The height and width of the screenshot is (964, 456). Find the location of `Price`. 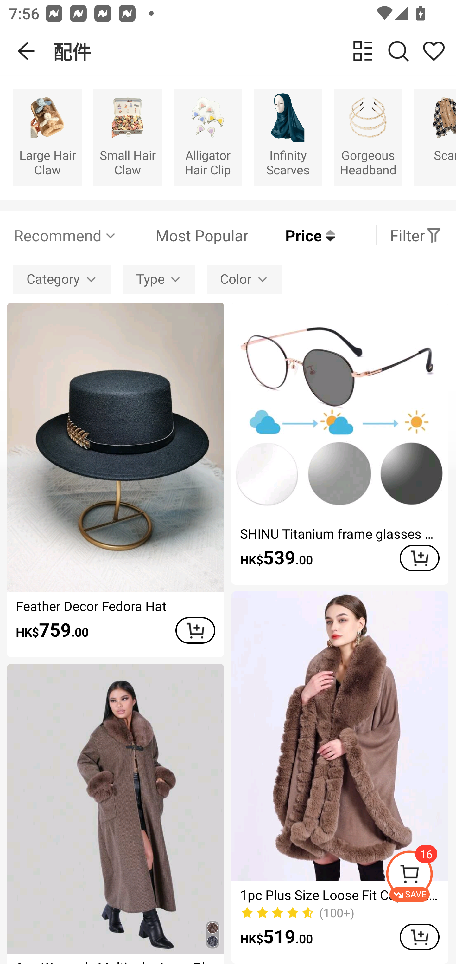

Price is located at coordinates (291, 235).